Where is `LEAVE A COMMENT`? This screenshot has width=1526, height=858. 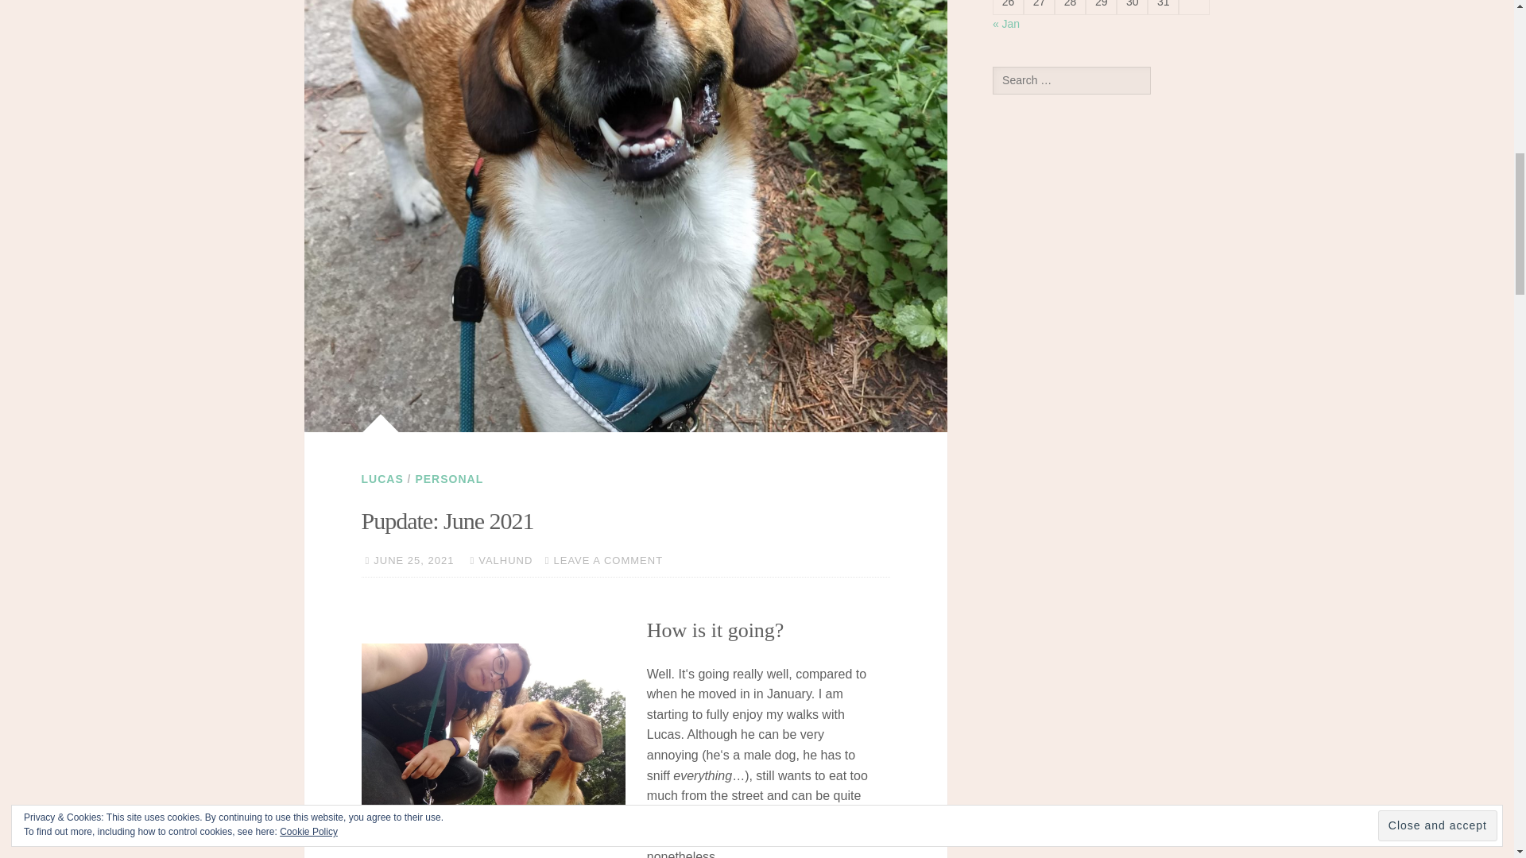 LEAVE A COMMENT is located at coordinates (607, 559).